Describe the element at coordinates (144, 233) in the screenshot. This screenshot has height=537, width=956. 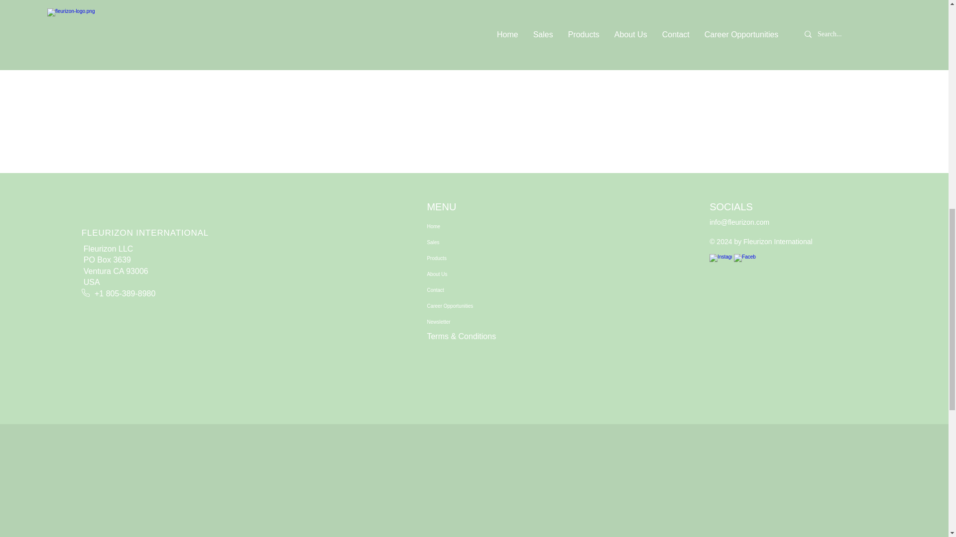
I see `FLEURIZON INTERNATIONAL` at that location.